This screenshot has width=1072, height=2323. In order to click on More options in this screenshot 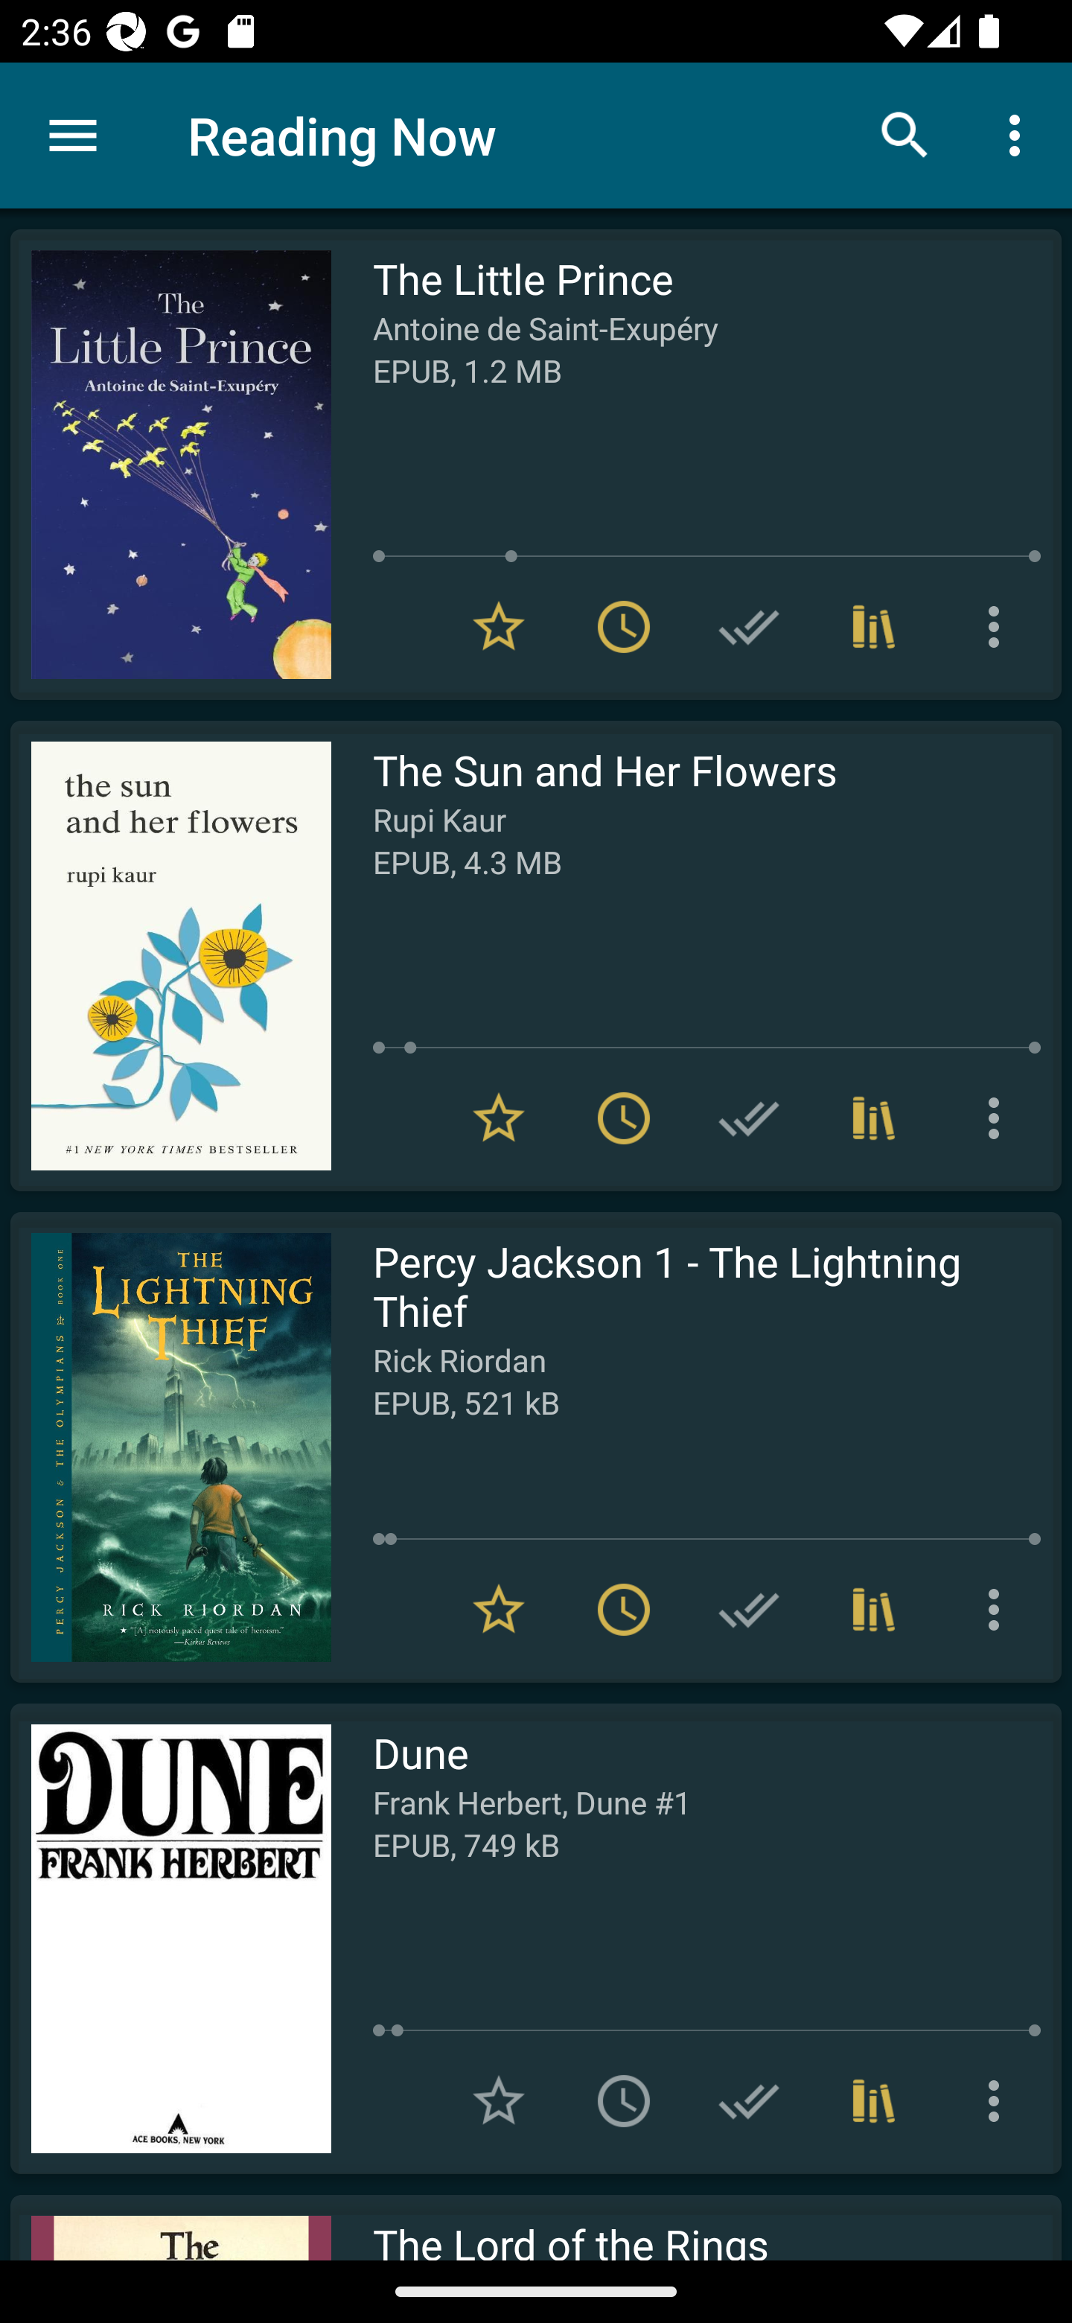, I will do `click(999, 627)`.